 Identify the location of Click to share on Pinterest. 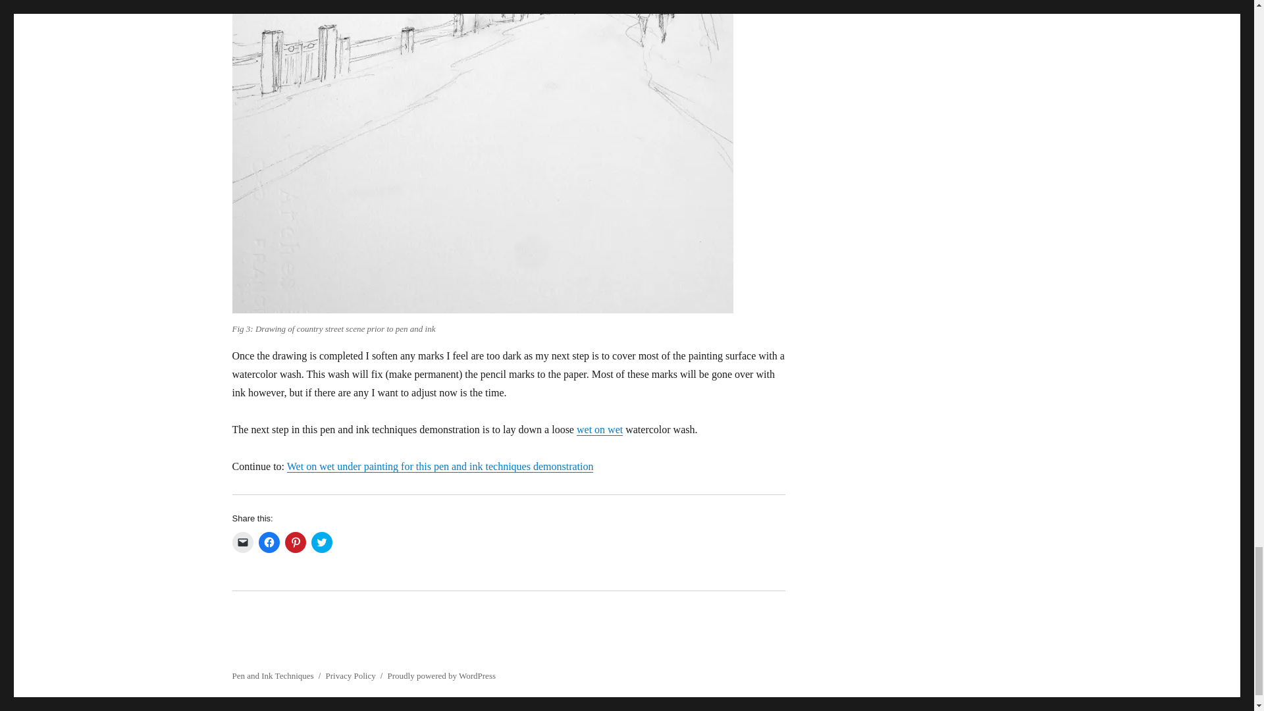
(295, 542).